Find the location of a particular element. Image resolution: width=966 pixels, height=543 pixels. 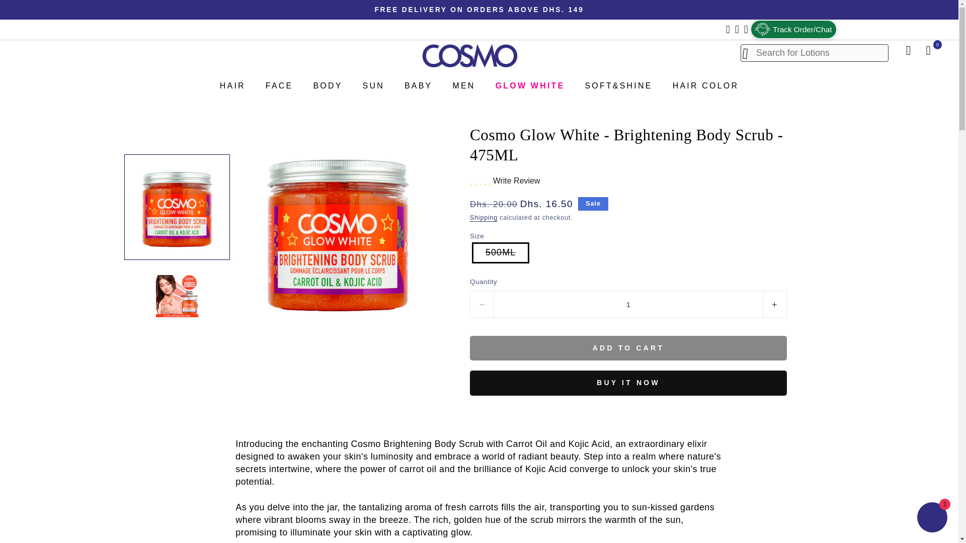

1 is located at coordinates (628, 304).